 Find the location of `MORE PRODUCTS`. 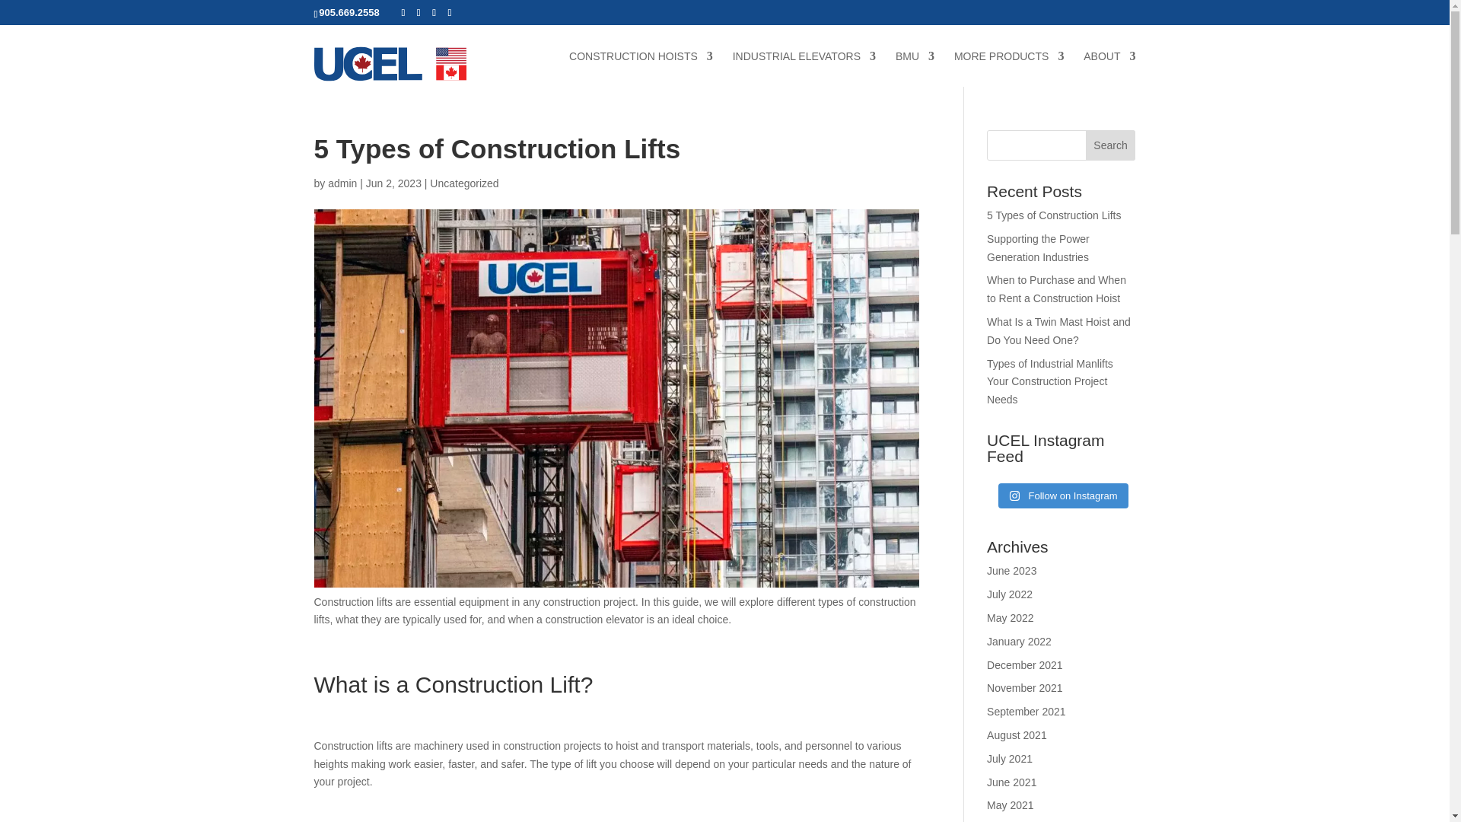

MORE PRODUCTS is located at coordinates (1008, 68).